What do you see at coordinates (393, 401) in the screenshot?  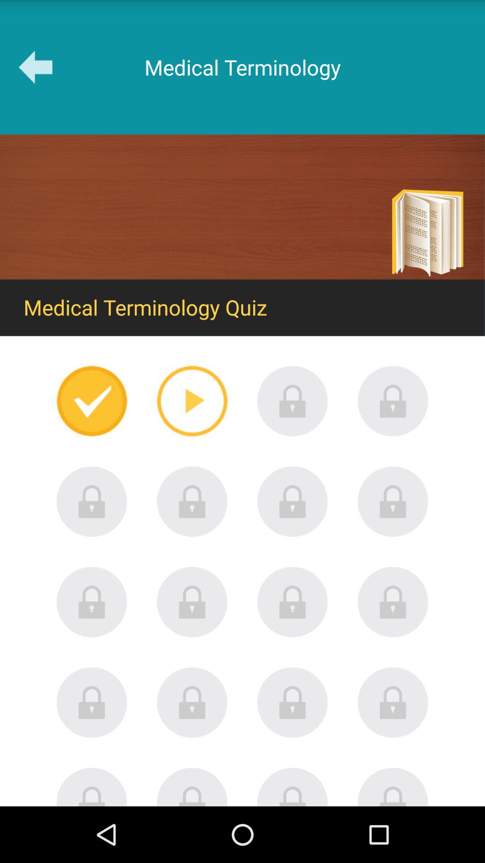 I see `lock option` at bounding box center [393, 401].